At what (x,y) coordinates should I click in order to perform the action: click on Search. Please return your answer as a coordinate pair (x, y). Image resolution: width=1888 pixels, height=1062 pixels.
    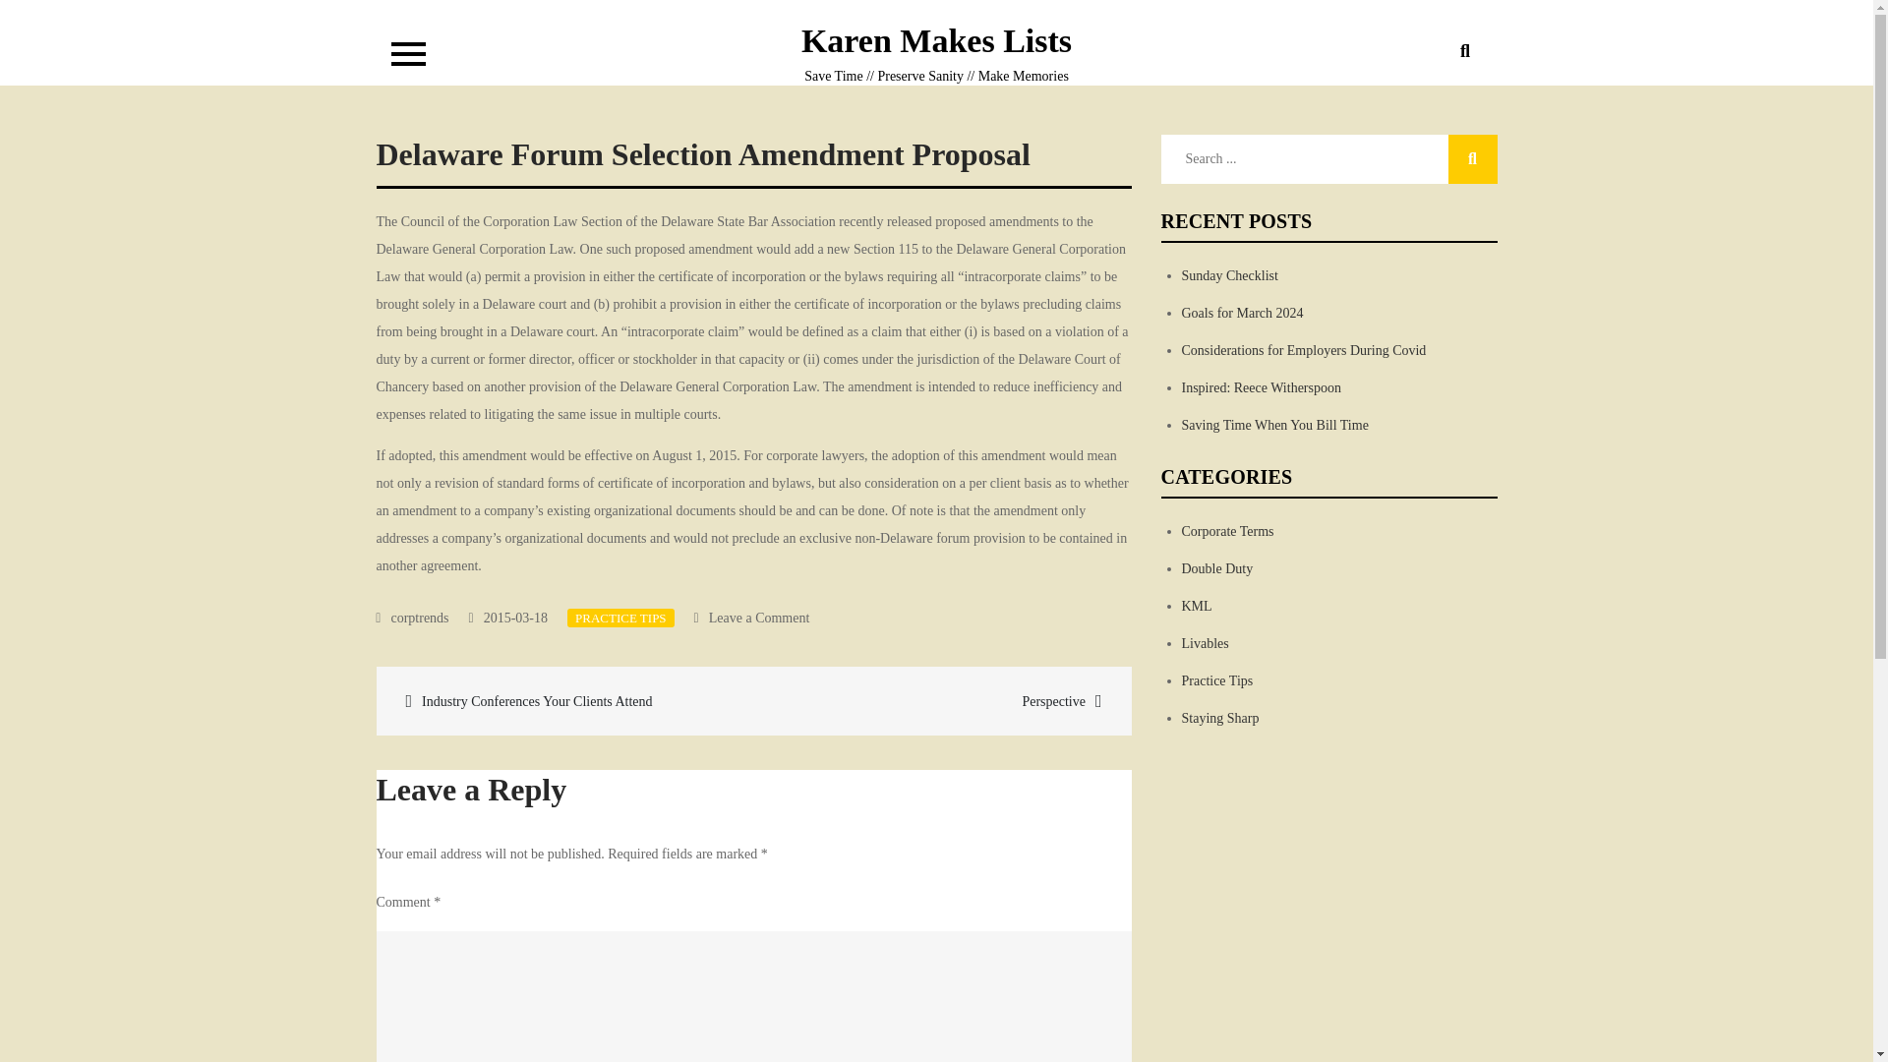
    Looking at the image, I should click on (1472, 159).